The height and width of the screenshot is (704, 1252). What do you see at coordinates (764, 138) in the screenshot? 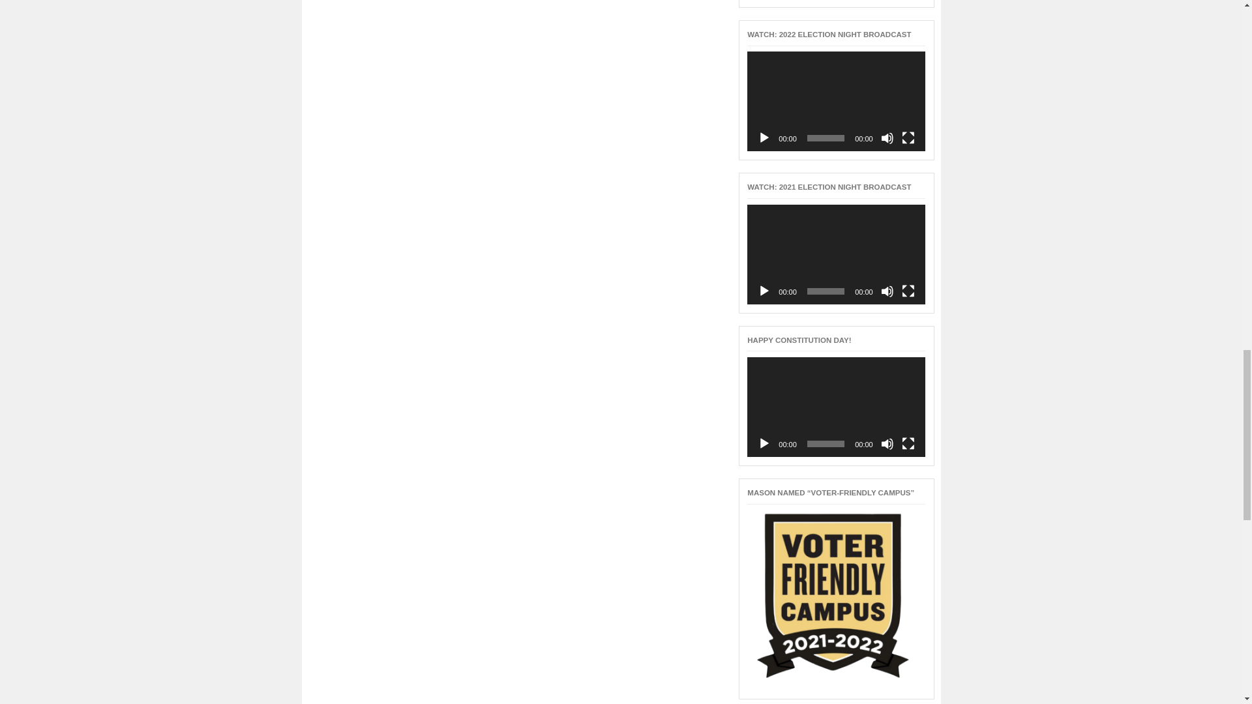
I see `Play` at bounding box center [764, 138].